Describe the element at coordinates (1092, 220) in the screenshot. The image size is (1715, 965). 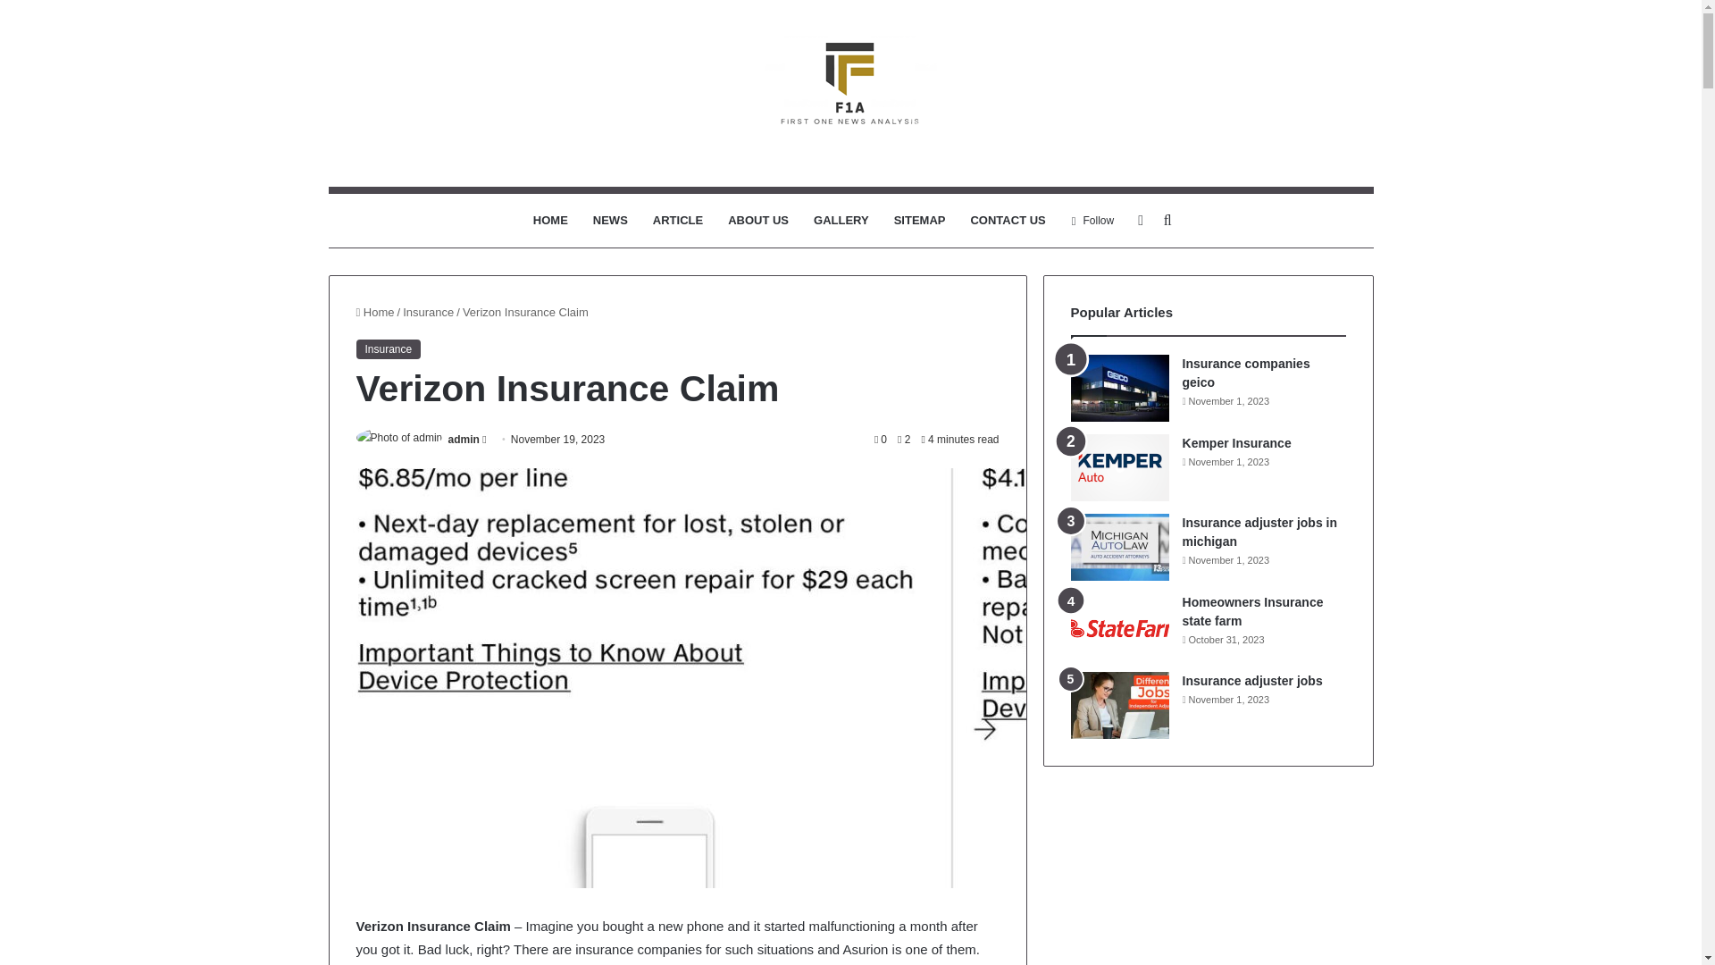
I see `Follow` at that location.